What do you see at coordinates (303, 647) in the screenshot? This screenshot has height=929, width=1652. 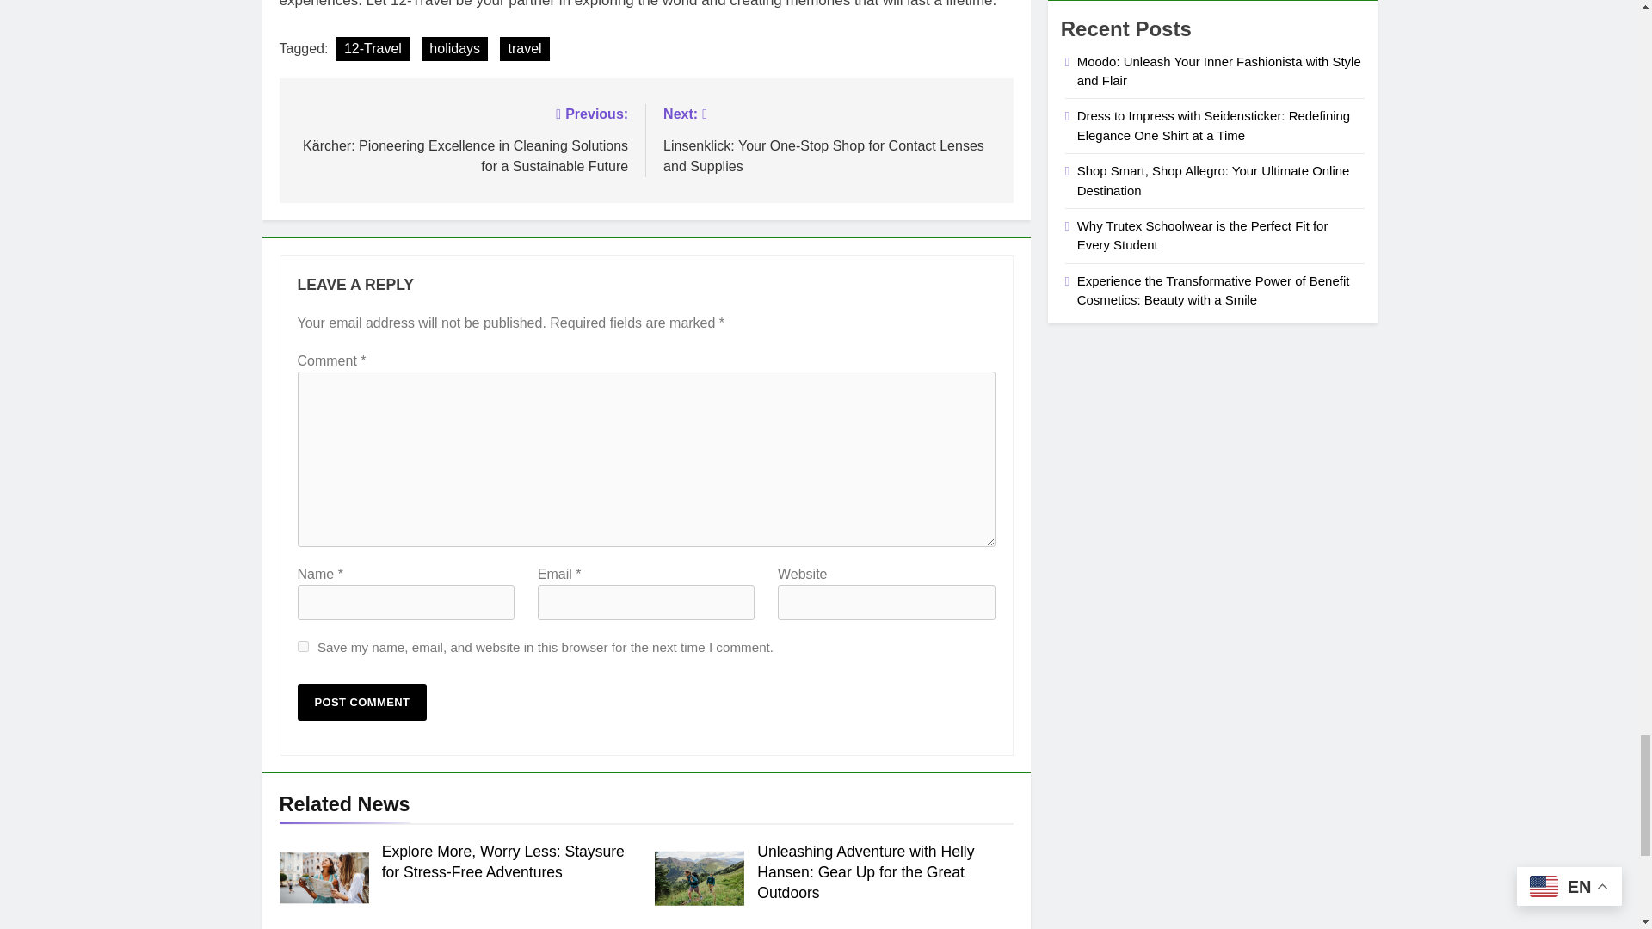 I see `yes` at bounding box center [303, 647].